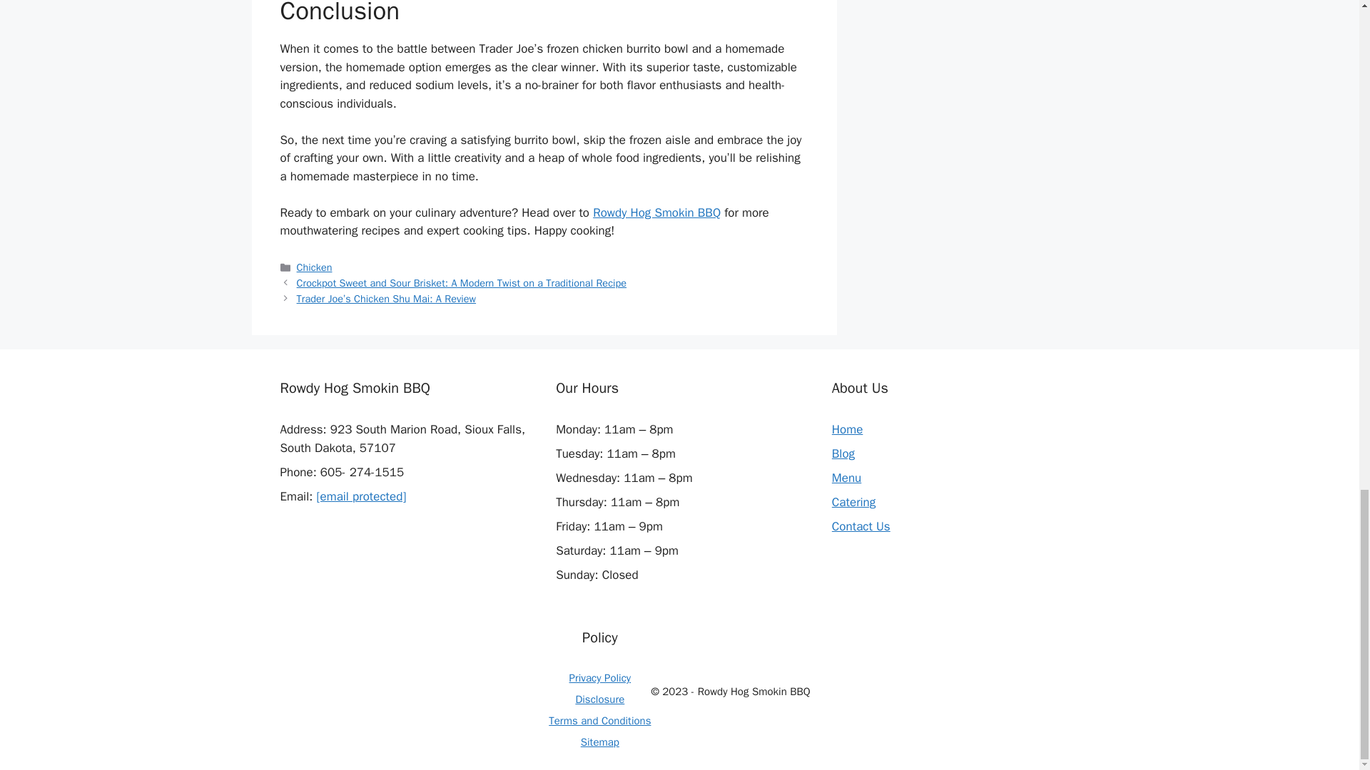 This screenshot has height=770, width=1370. I want to click on Sitemap, so click(599, 741).